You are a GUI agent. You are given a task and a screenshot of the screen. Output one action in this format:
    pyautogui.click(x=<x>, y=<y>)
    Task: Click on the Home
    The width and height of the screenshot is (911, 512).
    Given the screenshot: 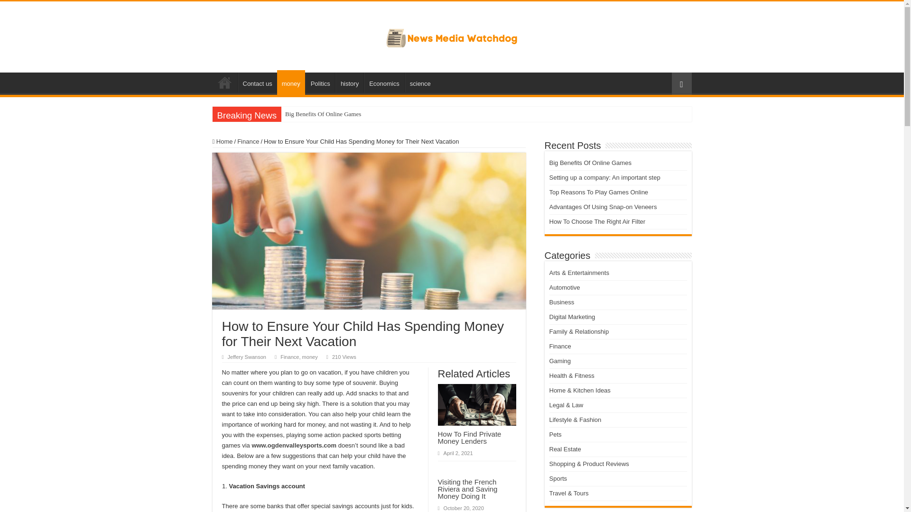 What is the action you would take?
    pyautogui.click(x=223, y=141)
    